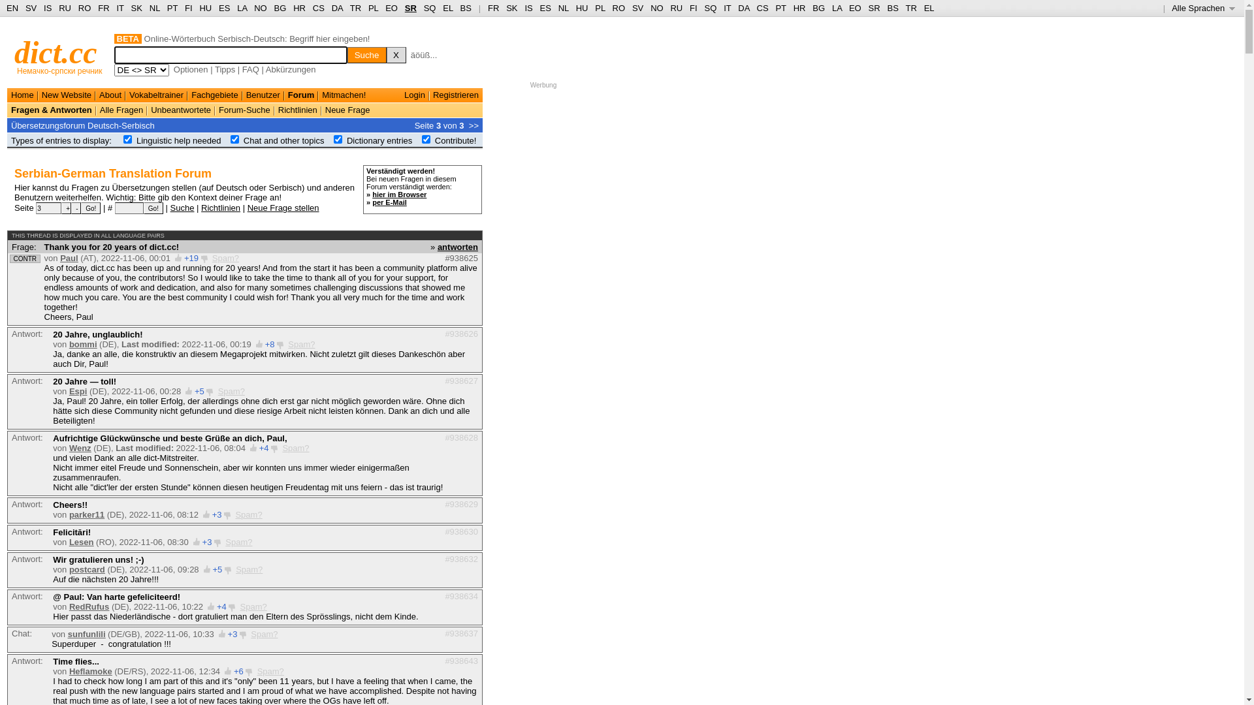 The height and width of the screenshot is (705, 1254). I want to click on Suche, so click(367, 55).